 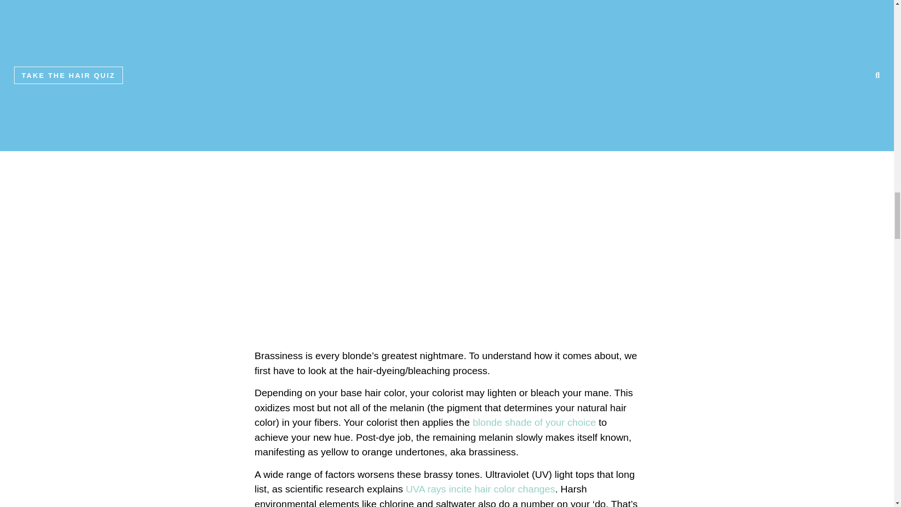 What do you see at coordinates (481, 489) in the screenshot?
I see `UVA rays incite hair color changes` at bounding box center [481, 489].